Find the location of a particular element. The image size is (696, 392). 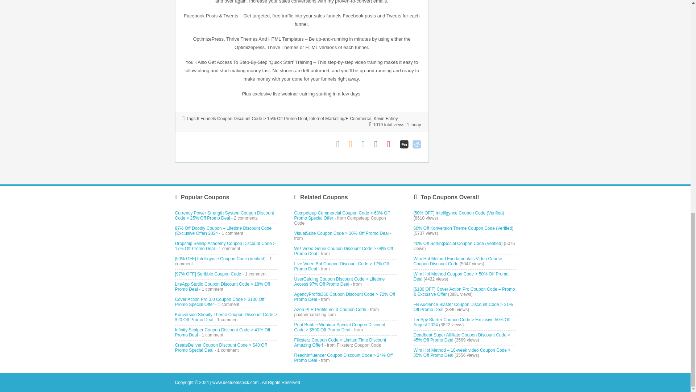

Digg is located at coordinates (404, 144).